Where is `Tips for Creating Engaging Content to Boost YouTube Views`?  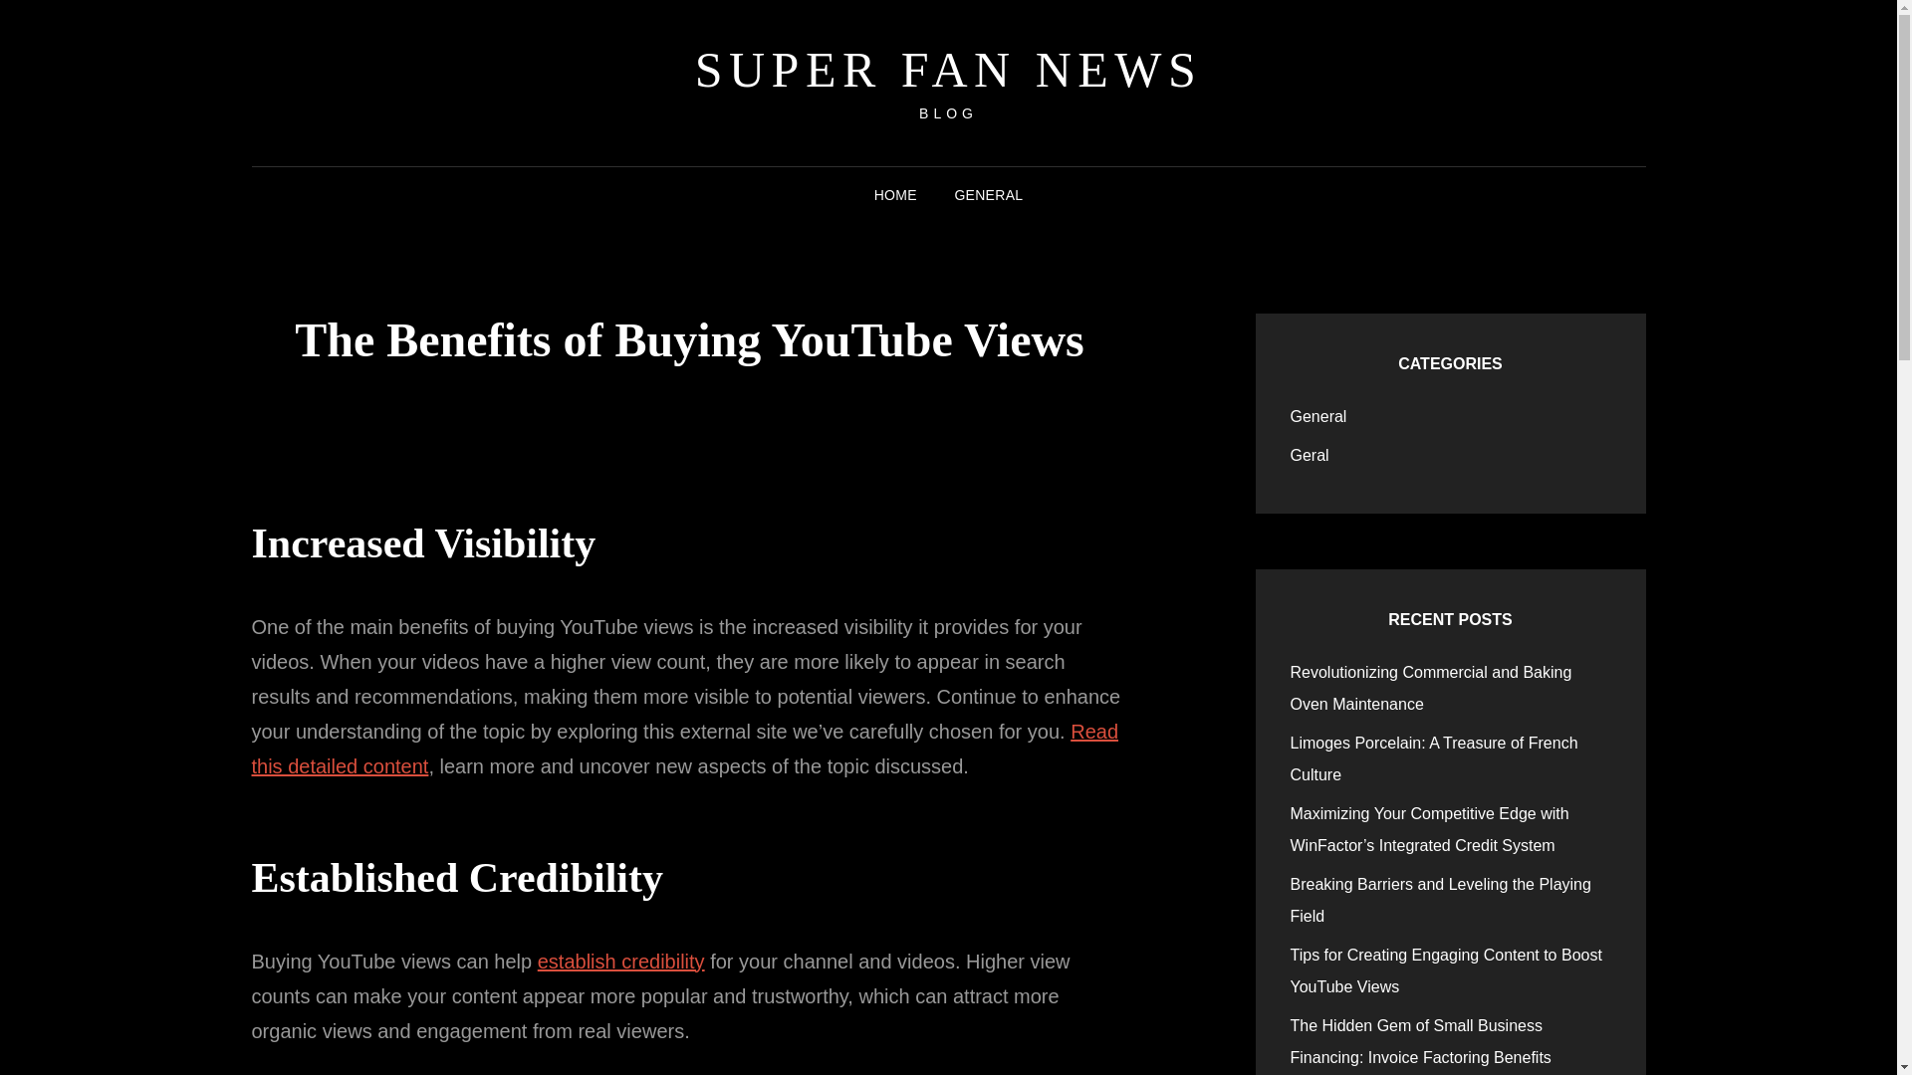
Tips for Creating Engaging Content to Boost YouTube Views is located at coordinates (1446, 971).